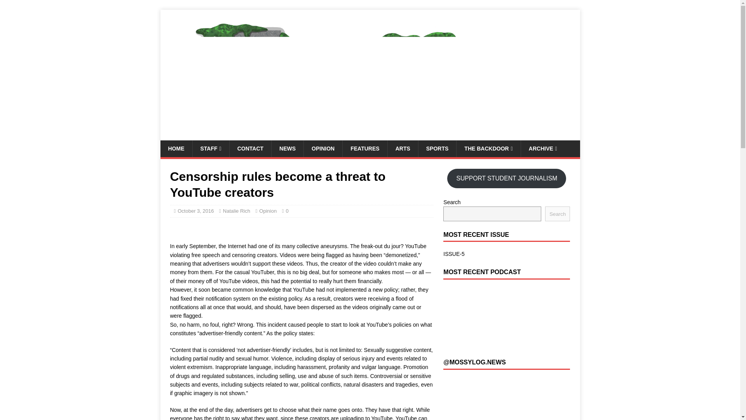  What do you see at coordinates (195, 211) in the screenshot?
I see `October 3, 2016` at bounding box center [195, 211].